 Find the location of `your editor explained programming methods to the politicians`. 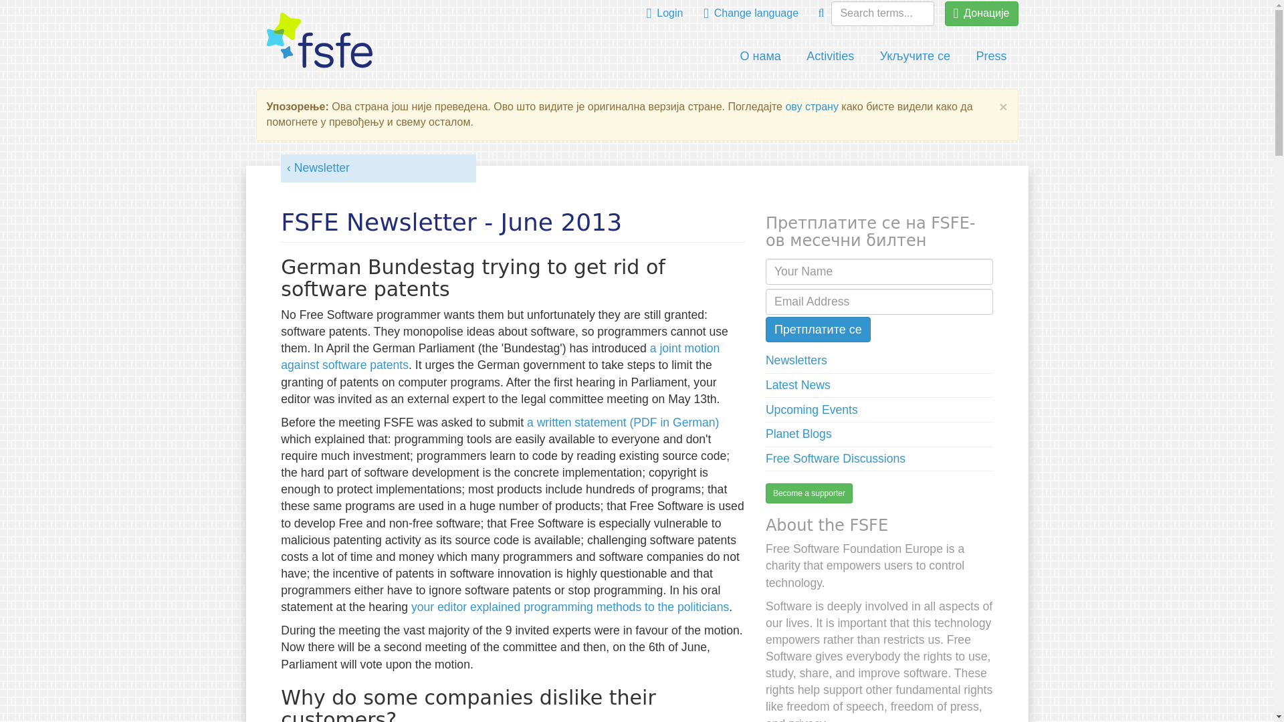

your editor explained programming methods to the politicians is located at coordinates (568, 607).